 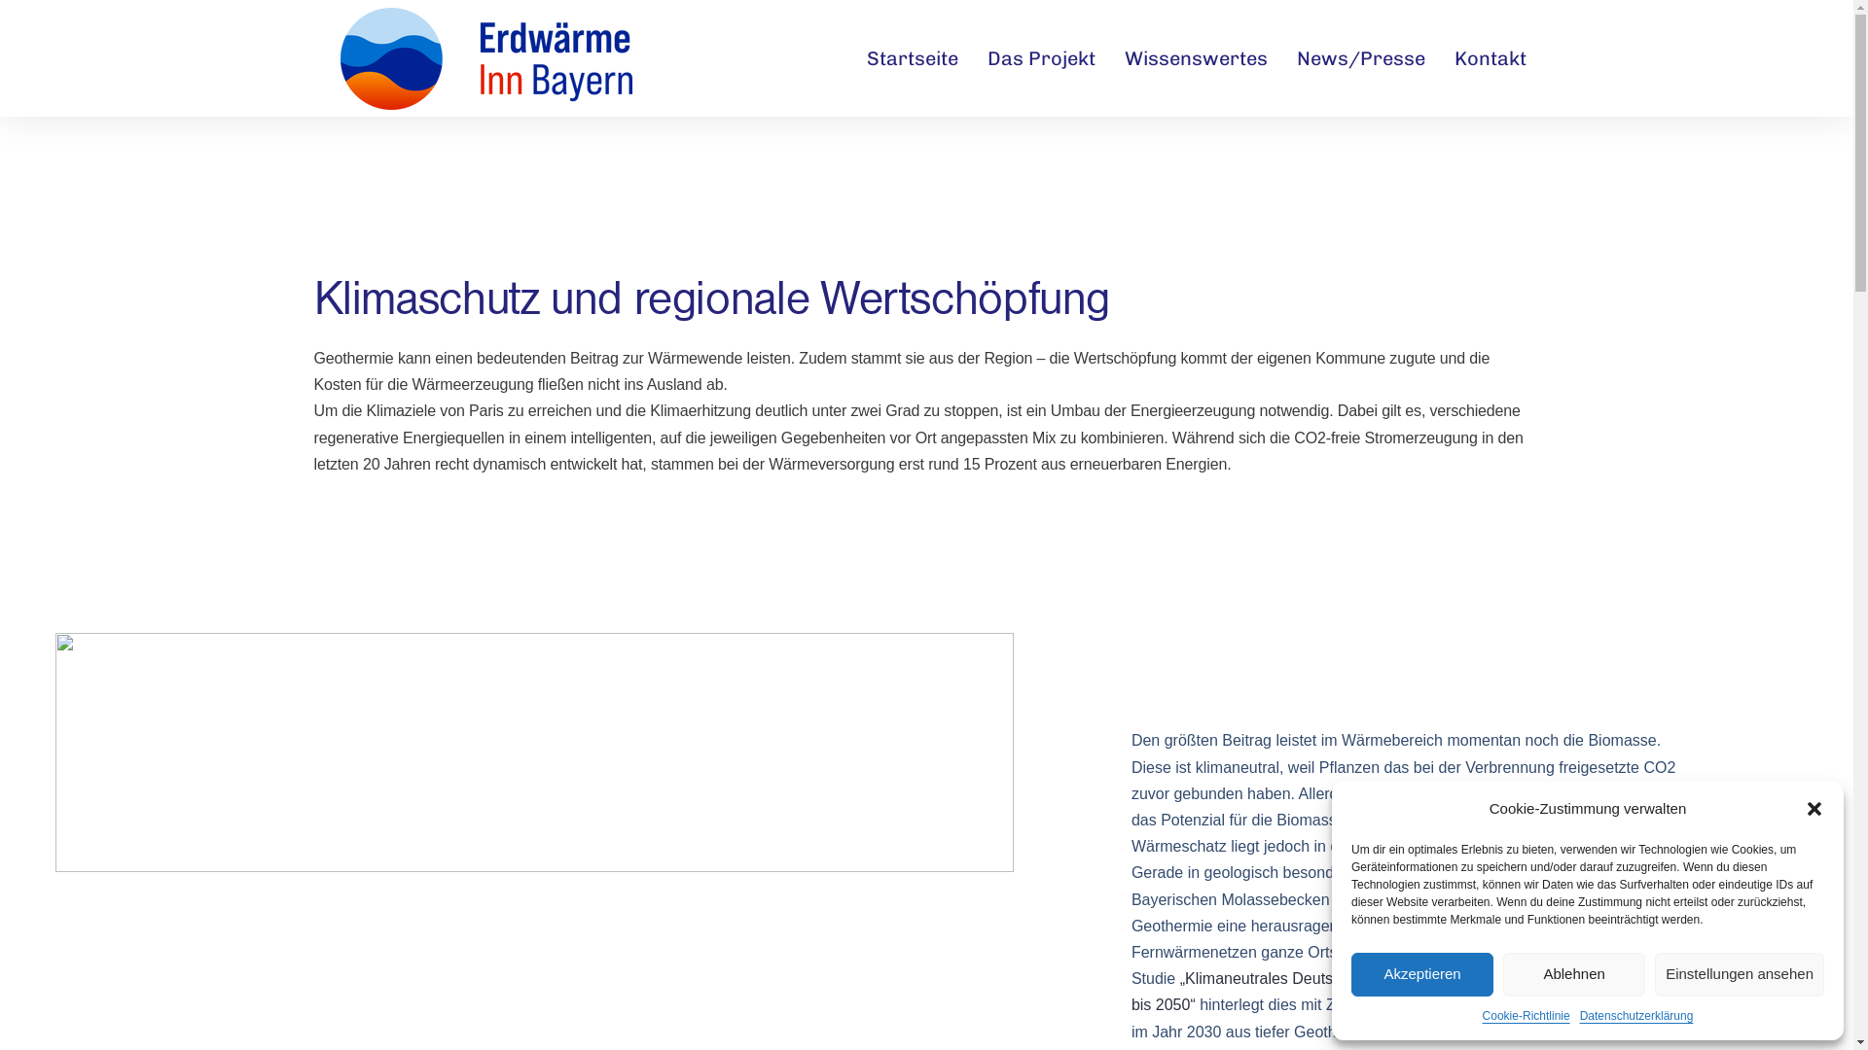 What do you see at coordinates (1491, 58) in the screenshot?
I see `Kontakt` at bounding box center [1491, 58].